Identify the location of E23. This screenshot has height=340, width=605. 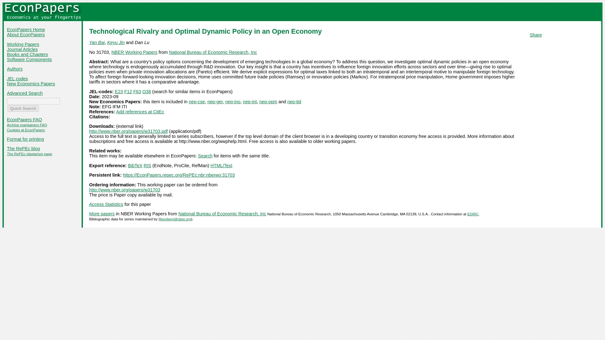
(119, 91).